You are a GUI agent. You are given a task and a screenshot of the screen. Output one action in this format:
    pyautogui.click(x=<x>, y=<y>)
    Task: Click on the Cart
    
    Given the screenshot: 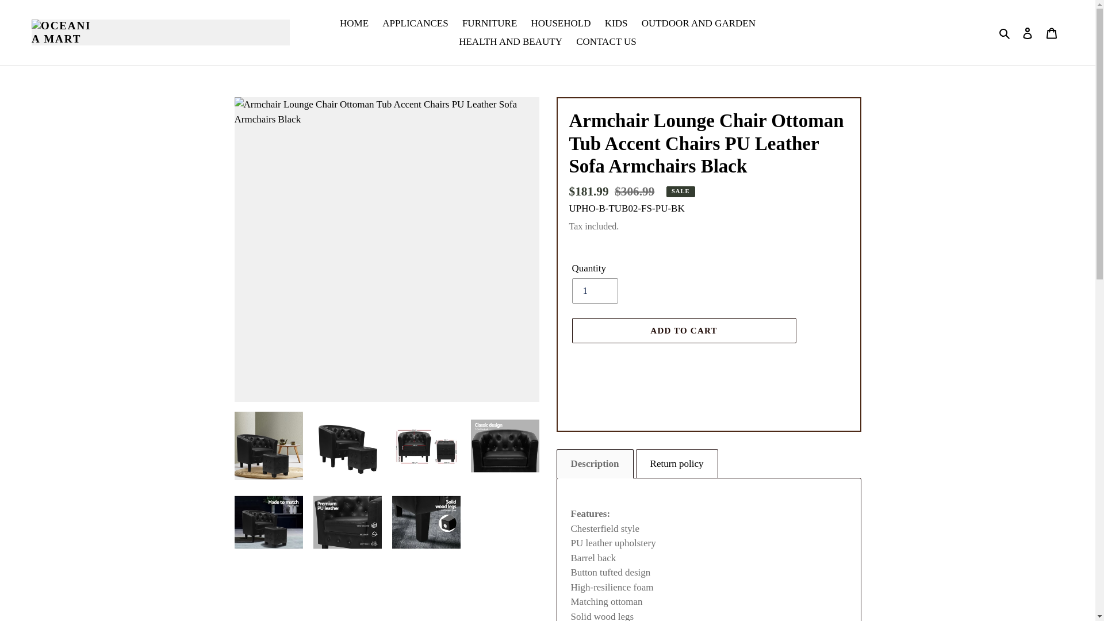 What is the action you would take?
    pyautogui.click(x=1052, y=32)
    